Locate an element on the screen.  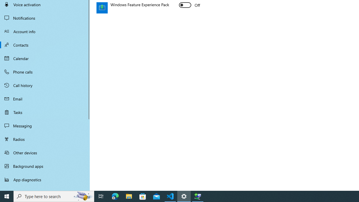
Background apps is located at coordinates (45, 166).